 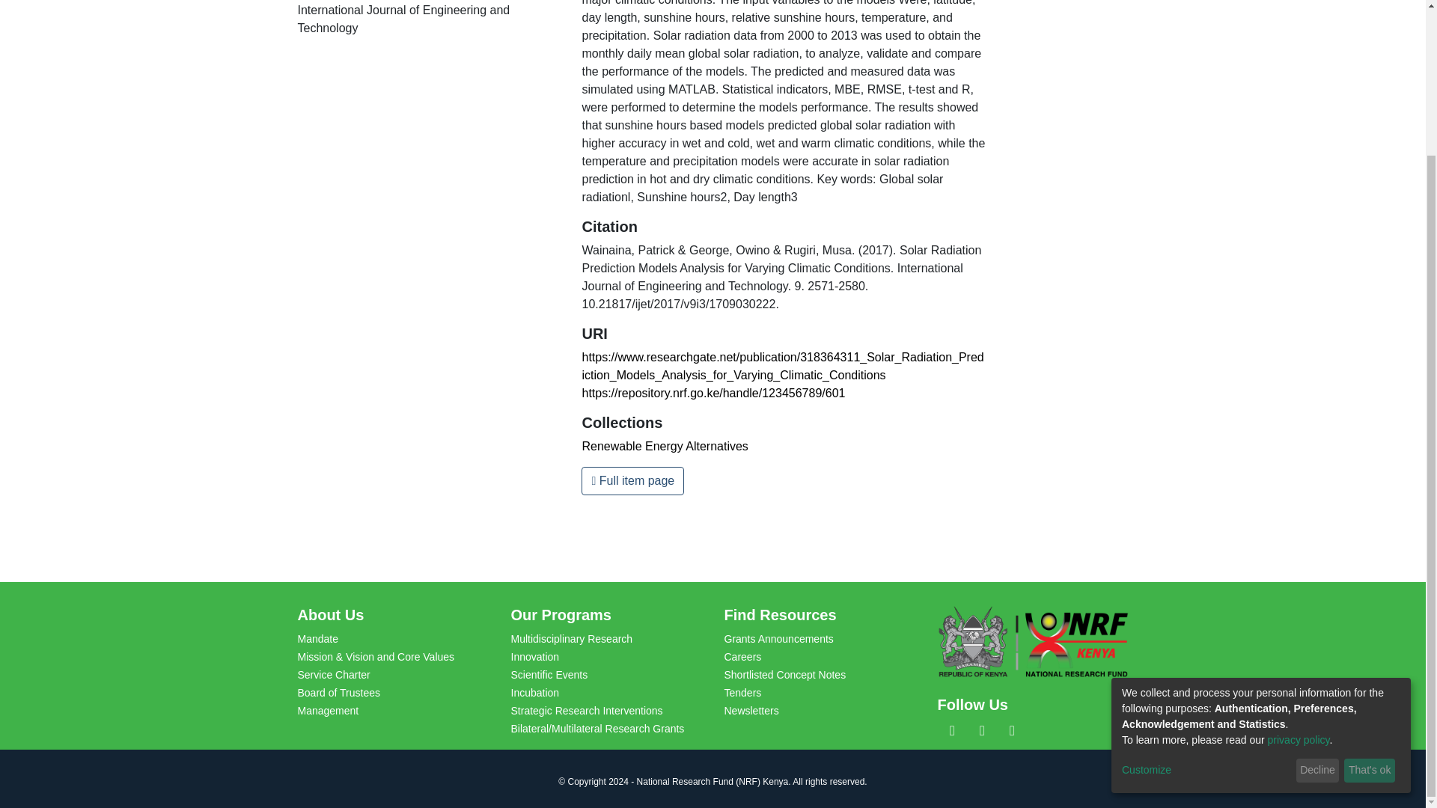 I want to click on Multidisciplinary Research, so click(x=570, y=638).